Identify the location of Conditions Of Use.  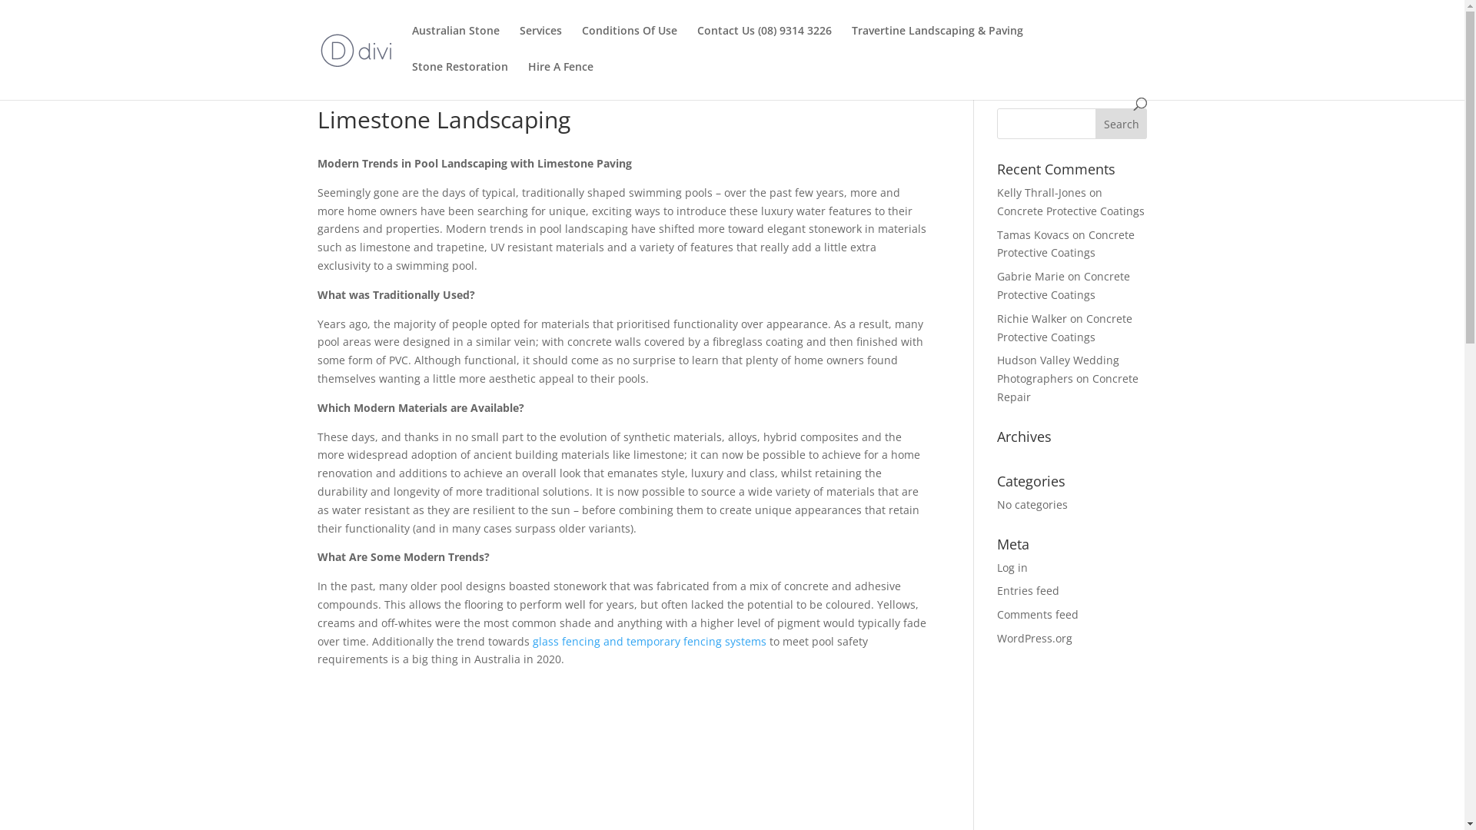
(629, 43).